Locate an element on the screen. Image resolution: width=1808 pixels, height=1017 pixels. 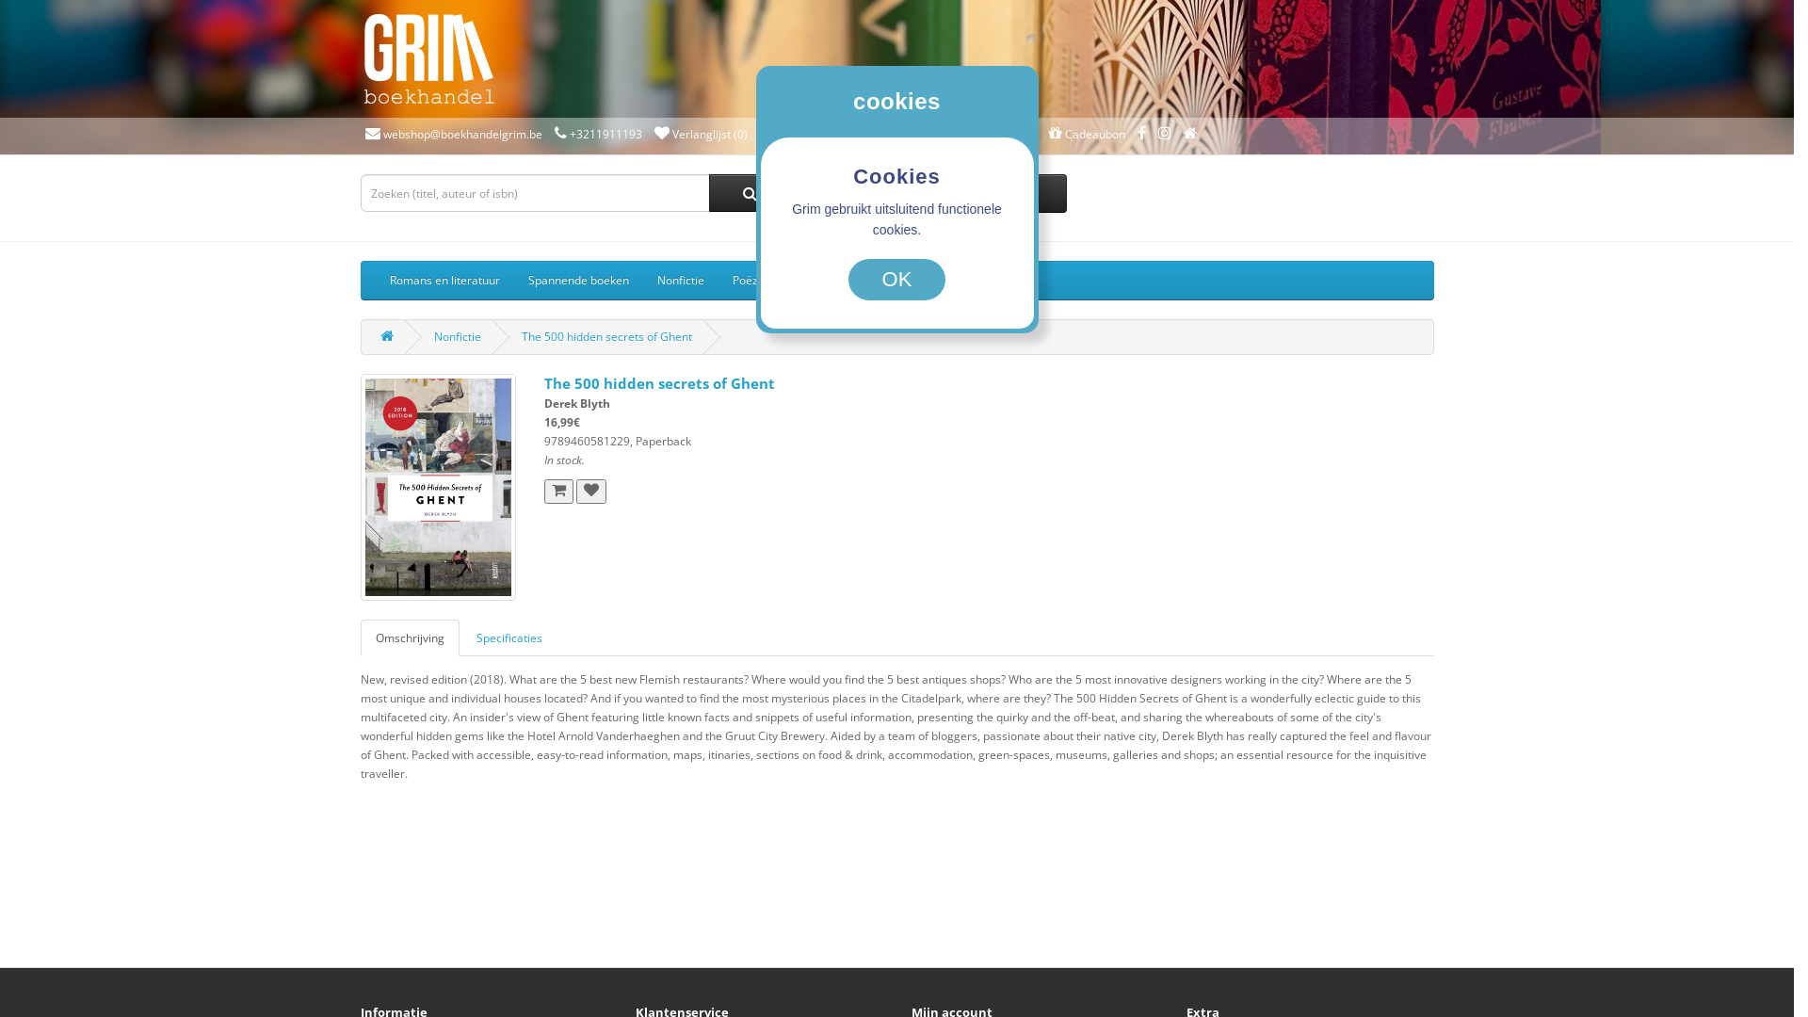
Afrekenen is located at coordinates (895, 134).